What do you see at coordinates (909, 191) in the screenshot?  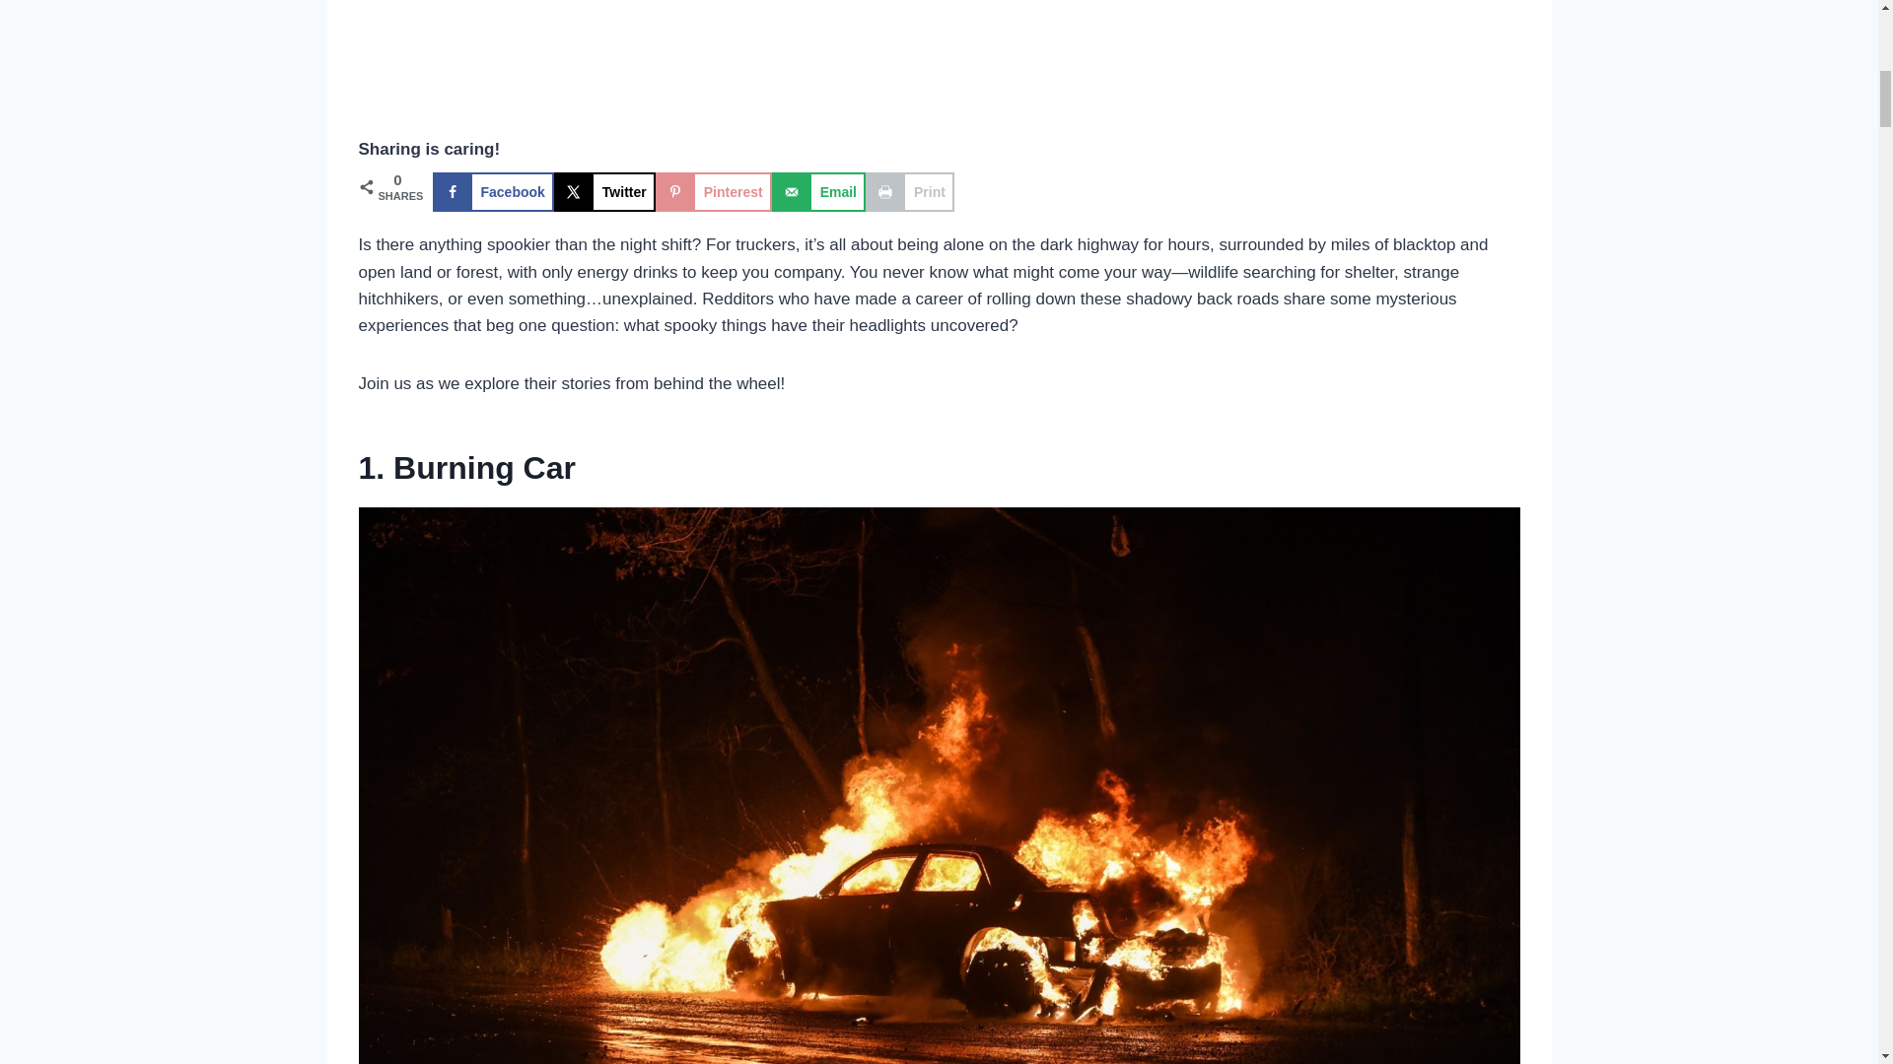 I see `Print` at bounding box center [909, 191].